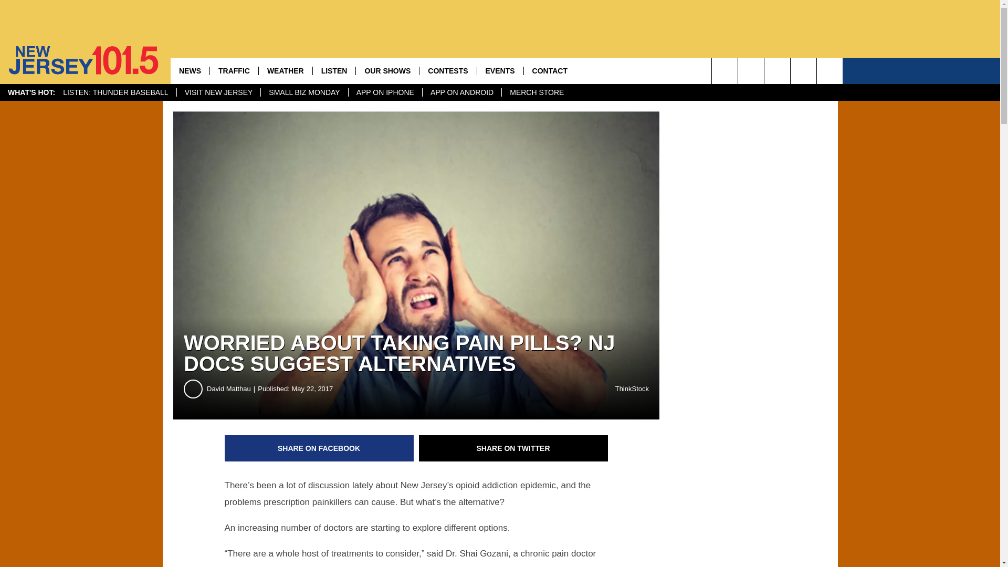  I want to click on LISTEN: THUNDER BASEBALL, so click(115, 92).